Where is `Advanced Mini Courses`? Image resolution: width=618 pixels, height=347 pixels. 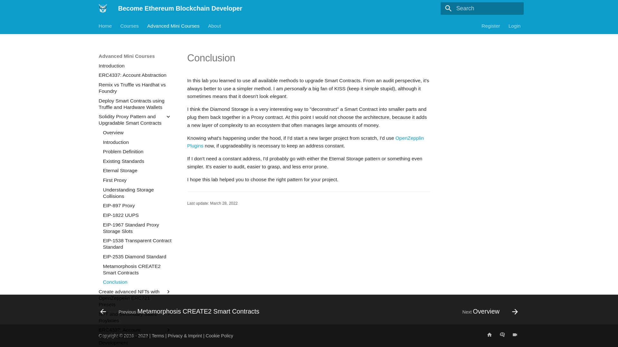
Advanced Mini Courses is located at coordinates (173, 26).